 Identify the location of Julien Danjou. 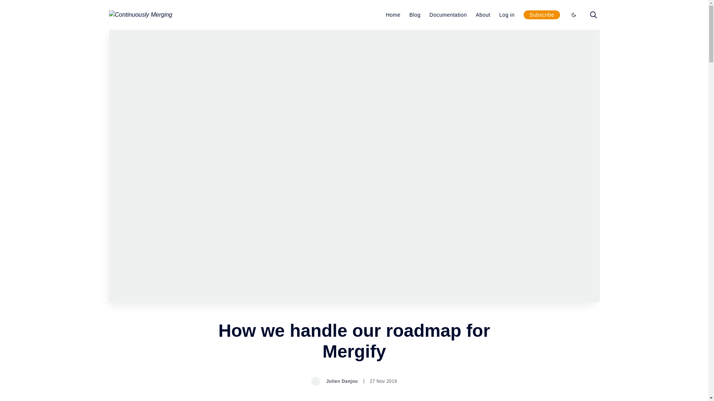
(334, 381).